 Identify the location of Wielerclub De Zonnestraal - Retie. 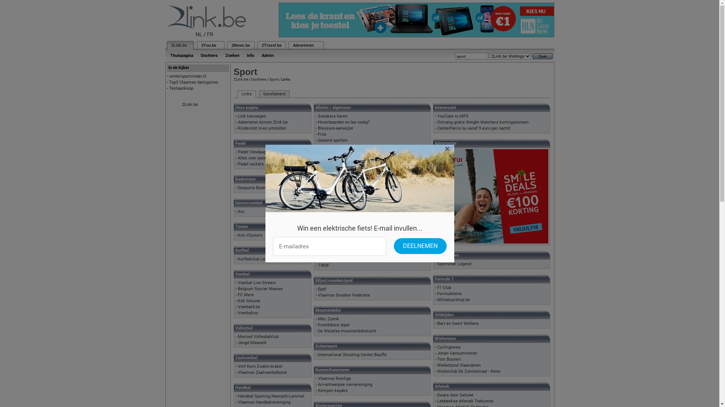
(469, 372).